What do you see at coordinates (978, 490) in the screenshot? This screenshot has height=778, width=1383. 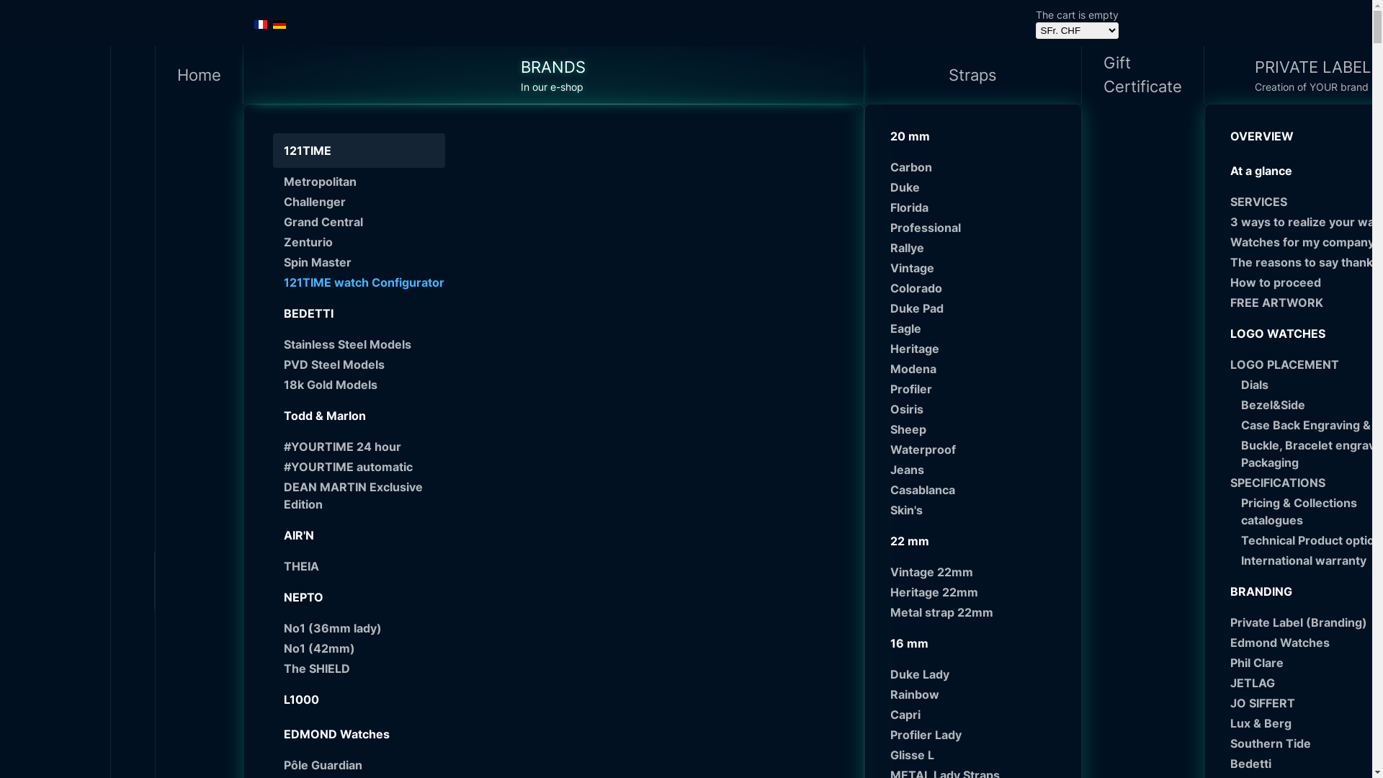 I see `Casablanca` at bounding box center [978, 490].